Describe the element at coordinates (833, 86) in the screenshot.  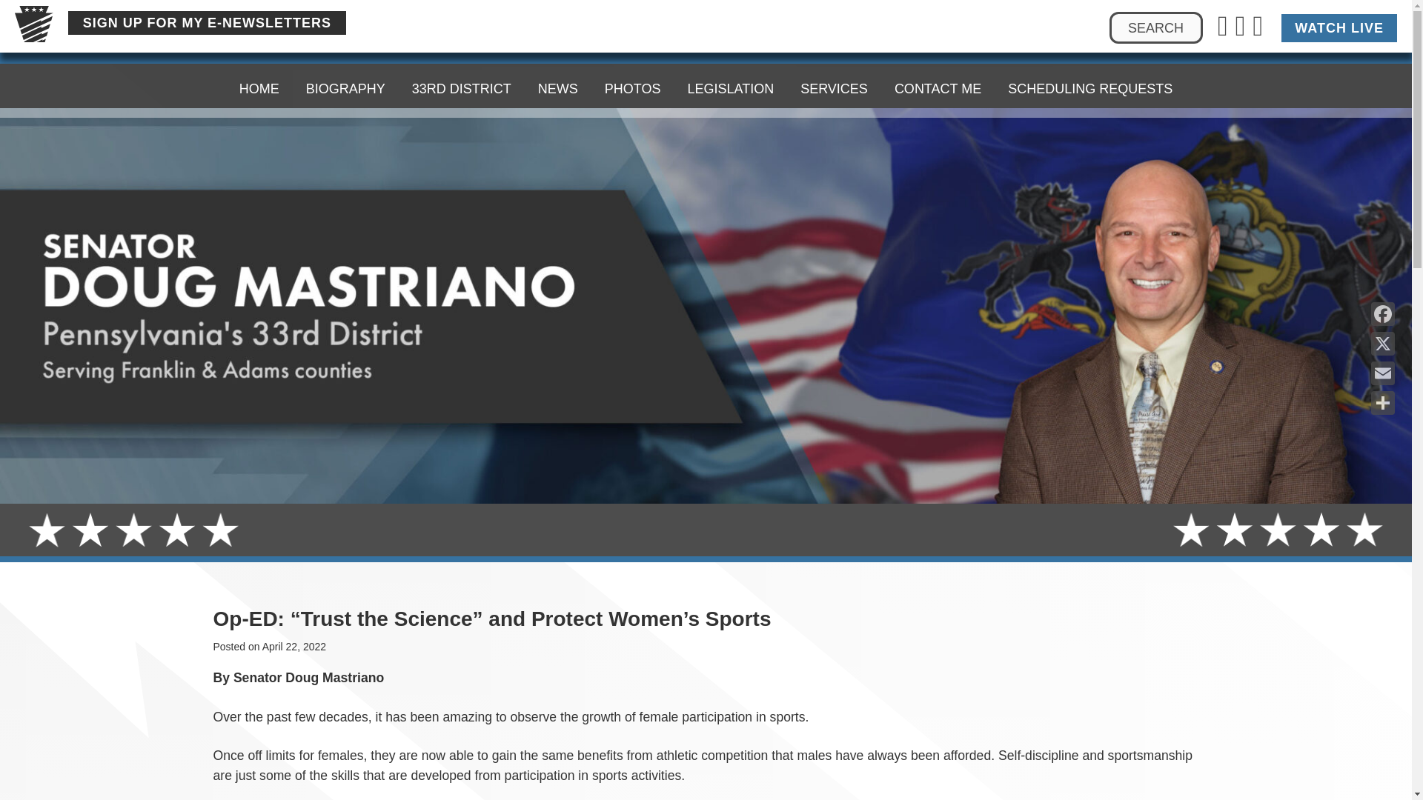
I see `SERVICES` at that location.